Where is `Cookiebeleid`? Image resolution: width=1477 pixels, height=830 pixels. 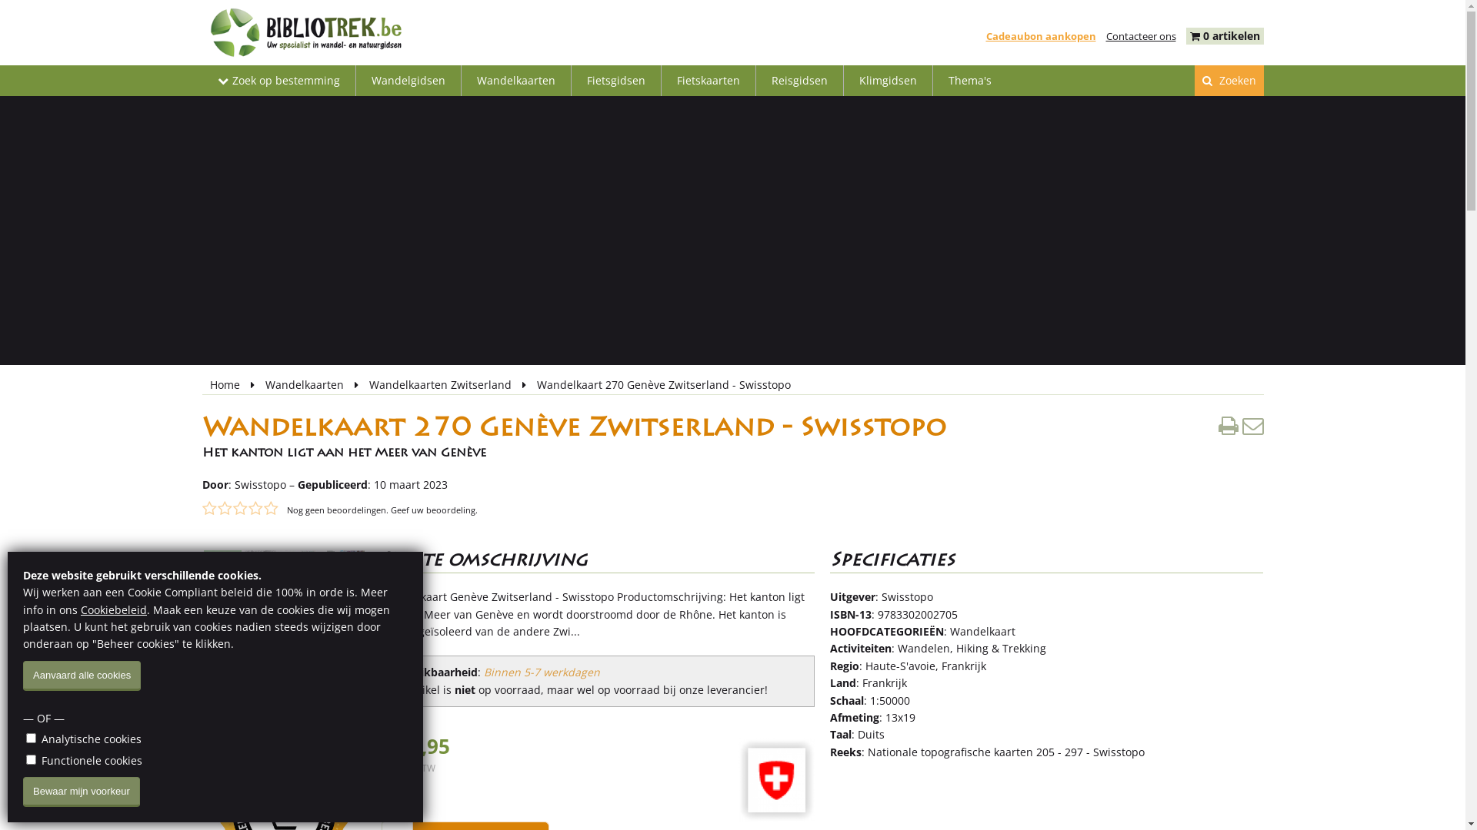
Cookiebeleid is located at coordinates (114, 610).